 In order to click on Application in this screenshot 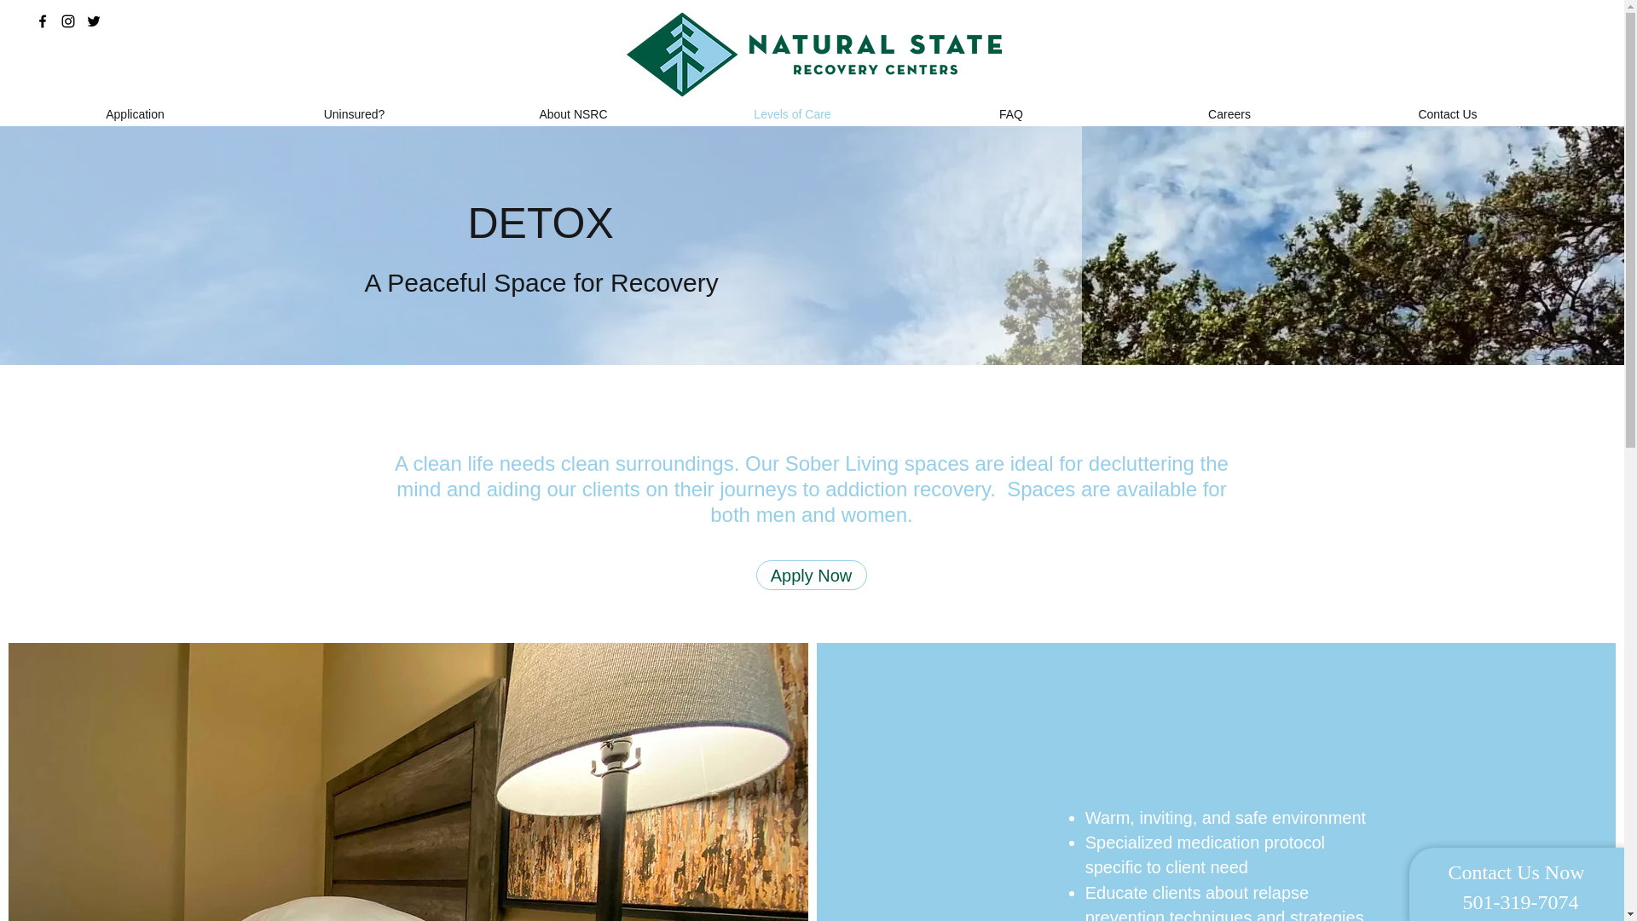, I will do `click(135, 114)`.